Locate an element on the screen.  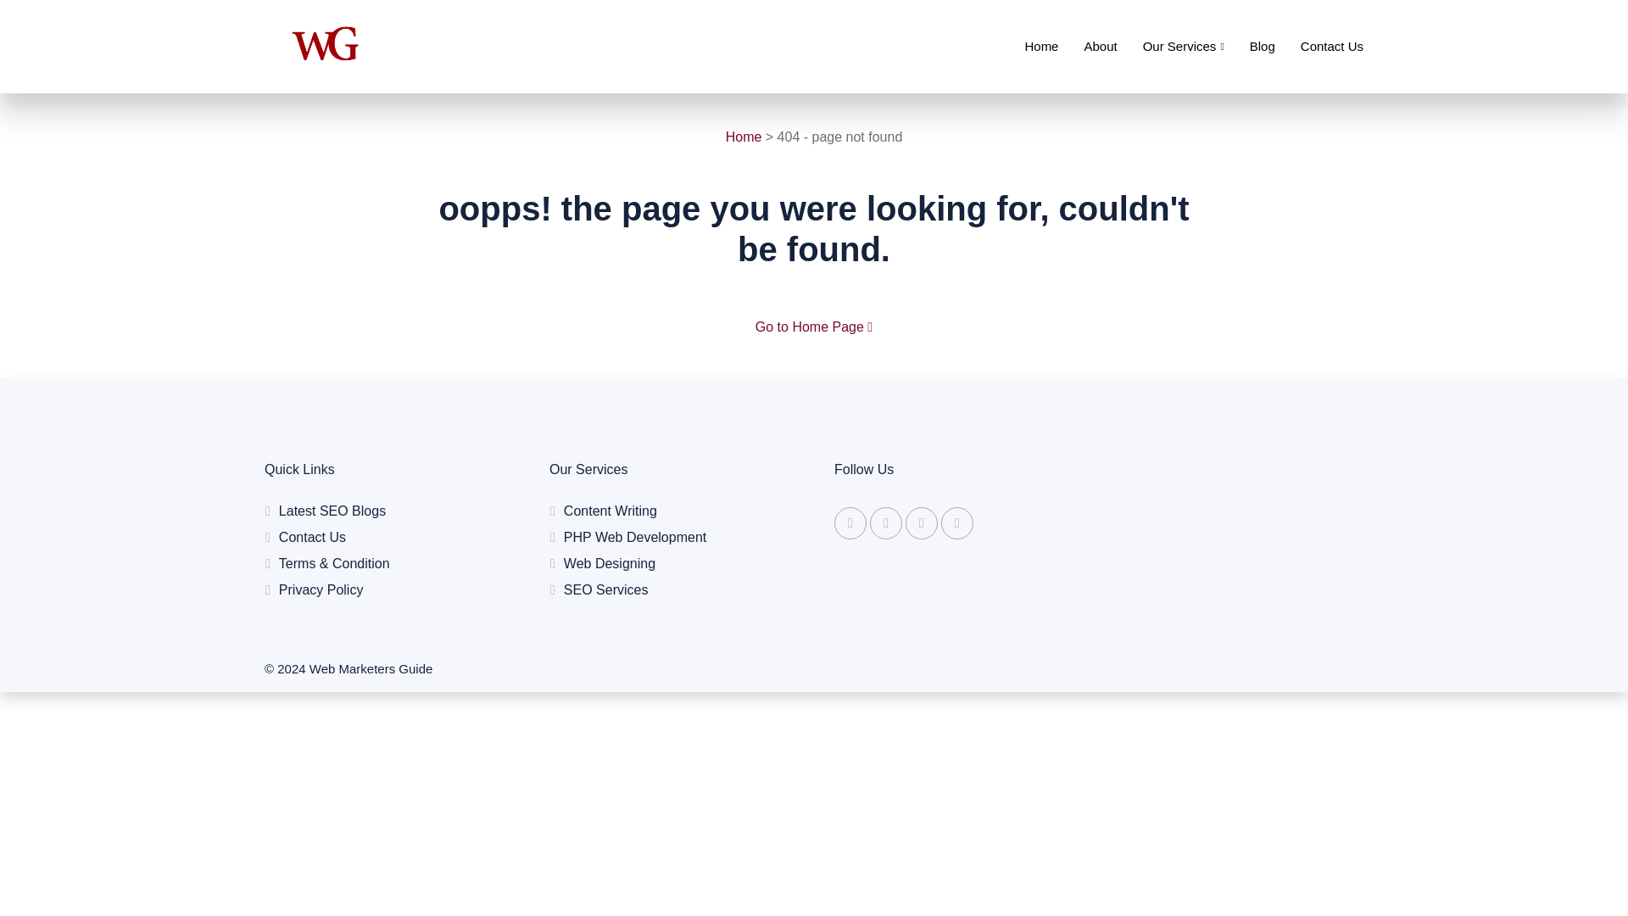
Home is located at coordinates (744, 137).